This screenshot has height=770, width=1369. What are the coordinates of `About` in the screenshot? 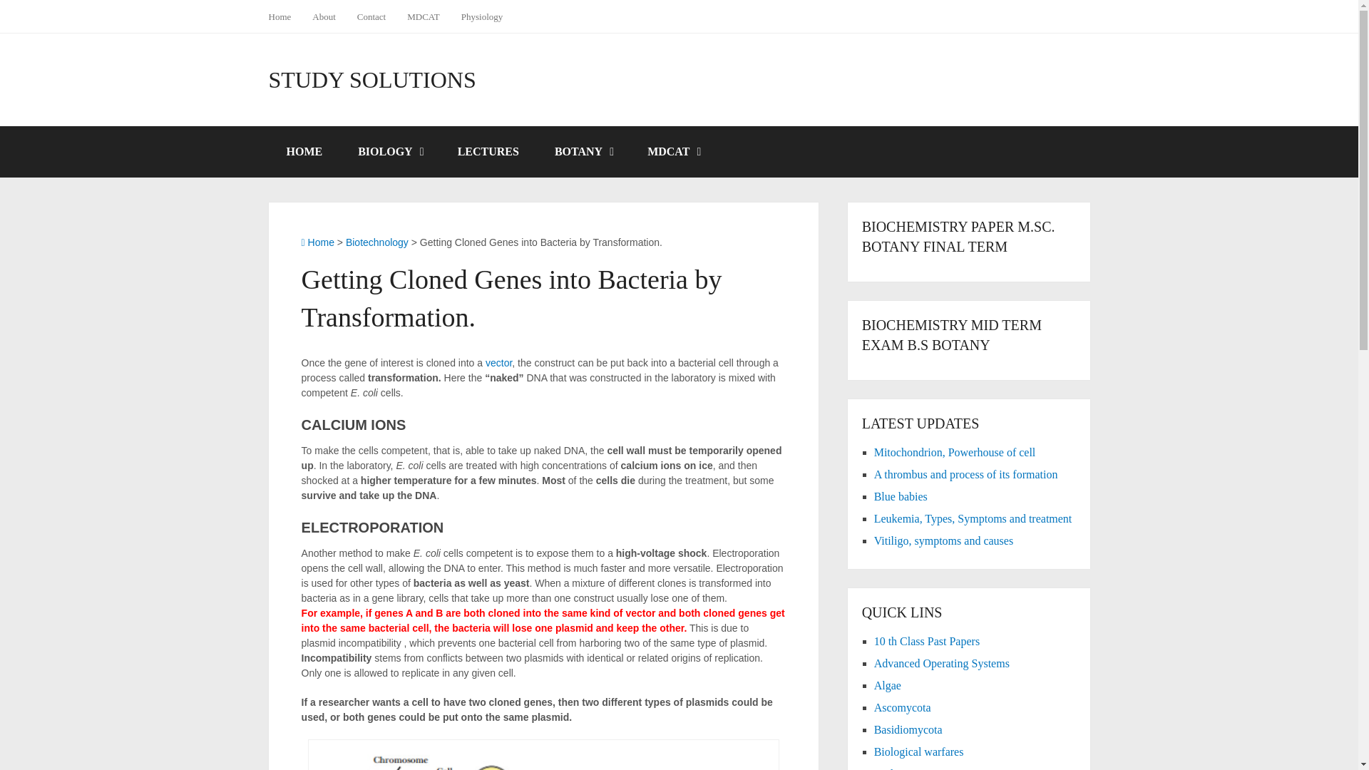 It's located at (324, 16).